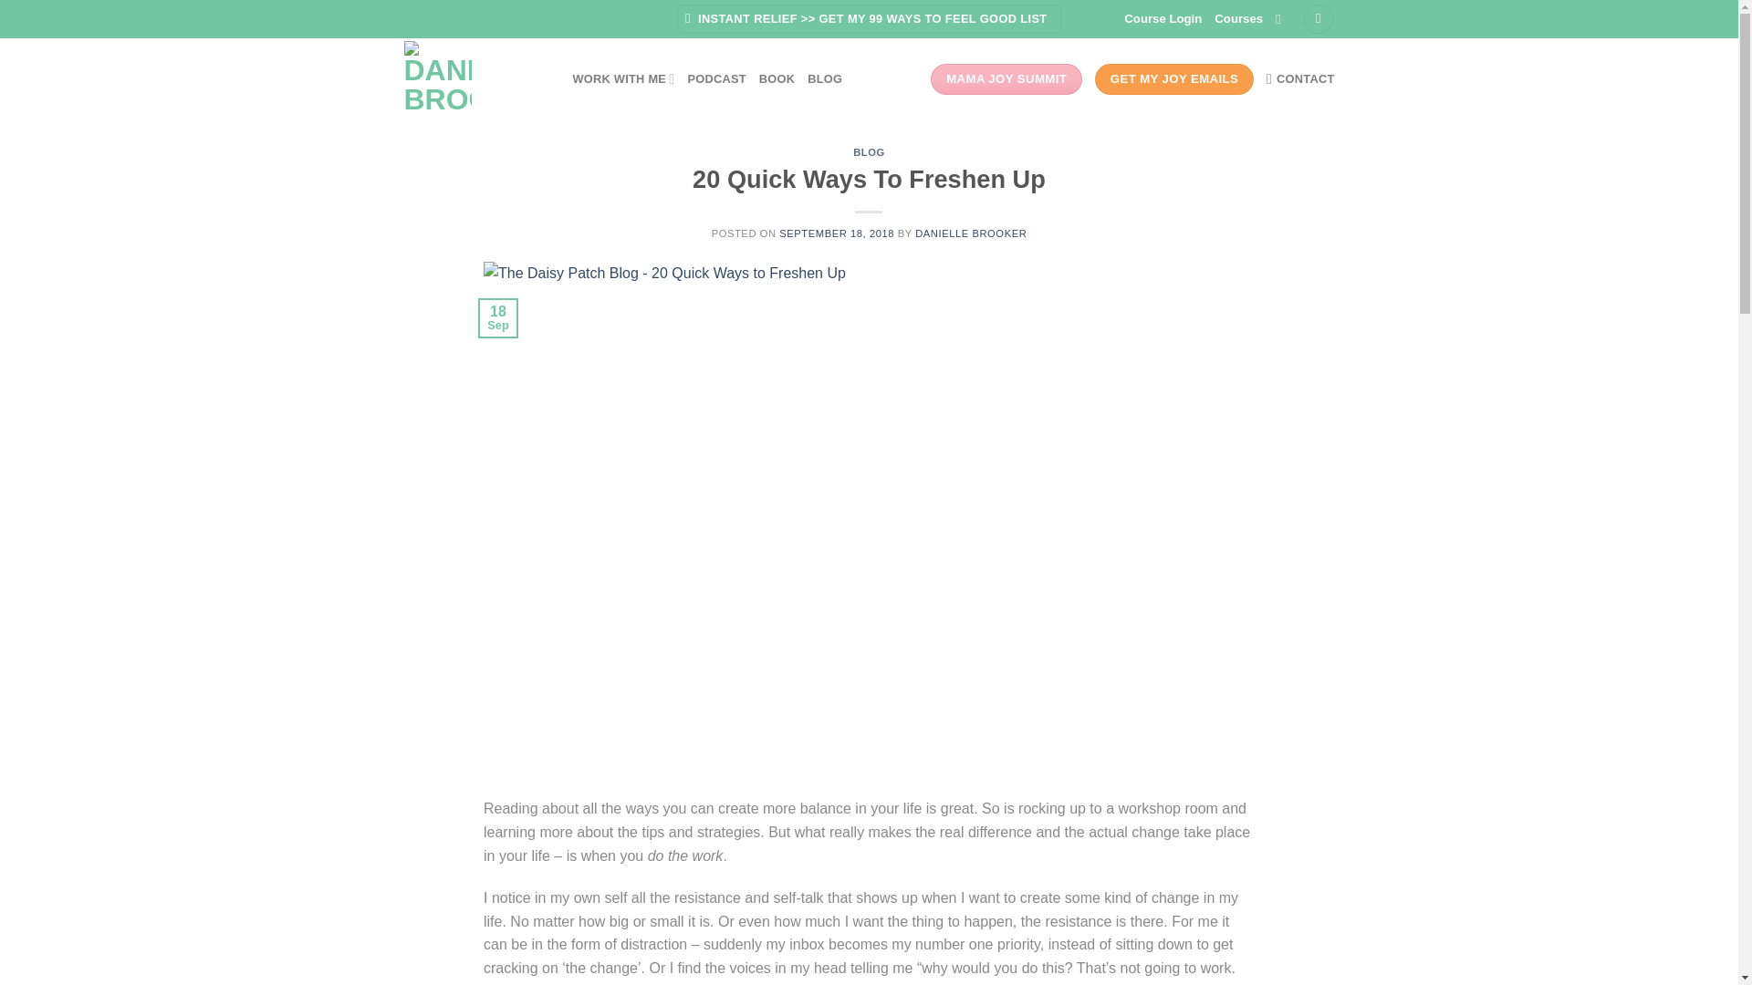 Image resolution: width=1752 pixels, height=985 pixels. I want to click on Cart, so click(1318, 19).